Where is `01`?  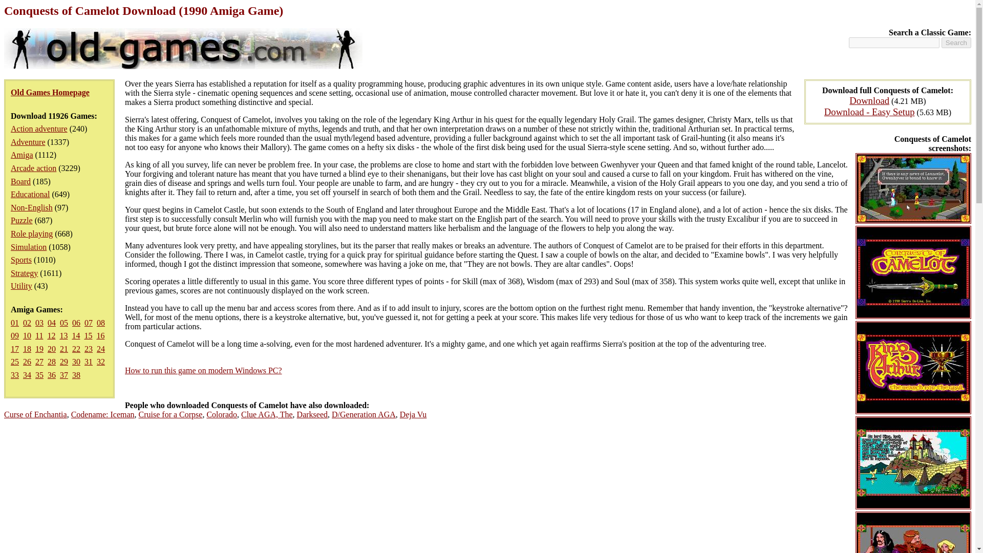
01 is located at coordinates (14, 323).